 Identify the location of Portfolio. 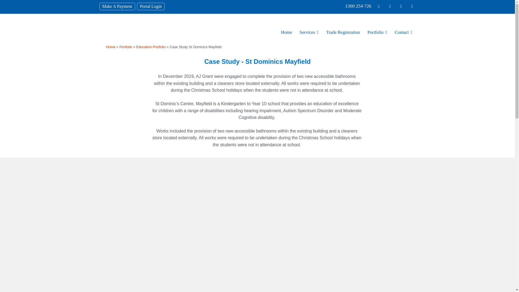
(377, 32).